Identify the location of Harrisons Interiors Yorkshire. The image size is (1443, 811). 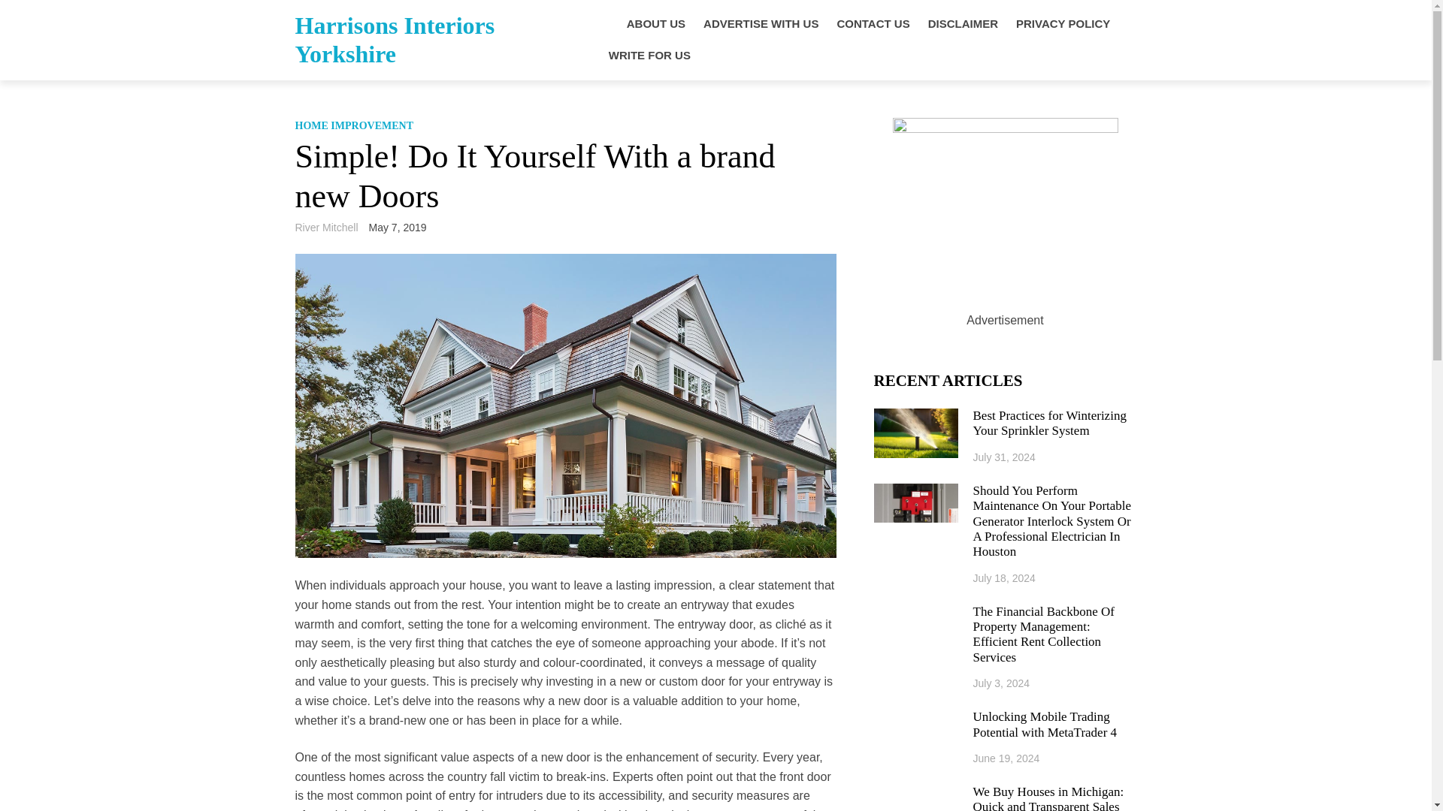
(394, 39).